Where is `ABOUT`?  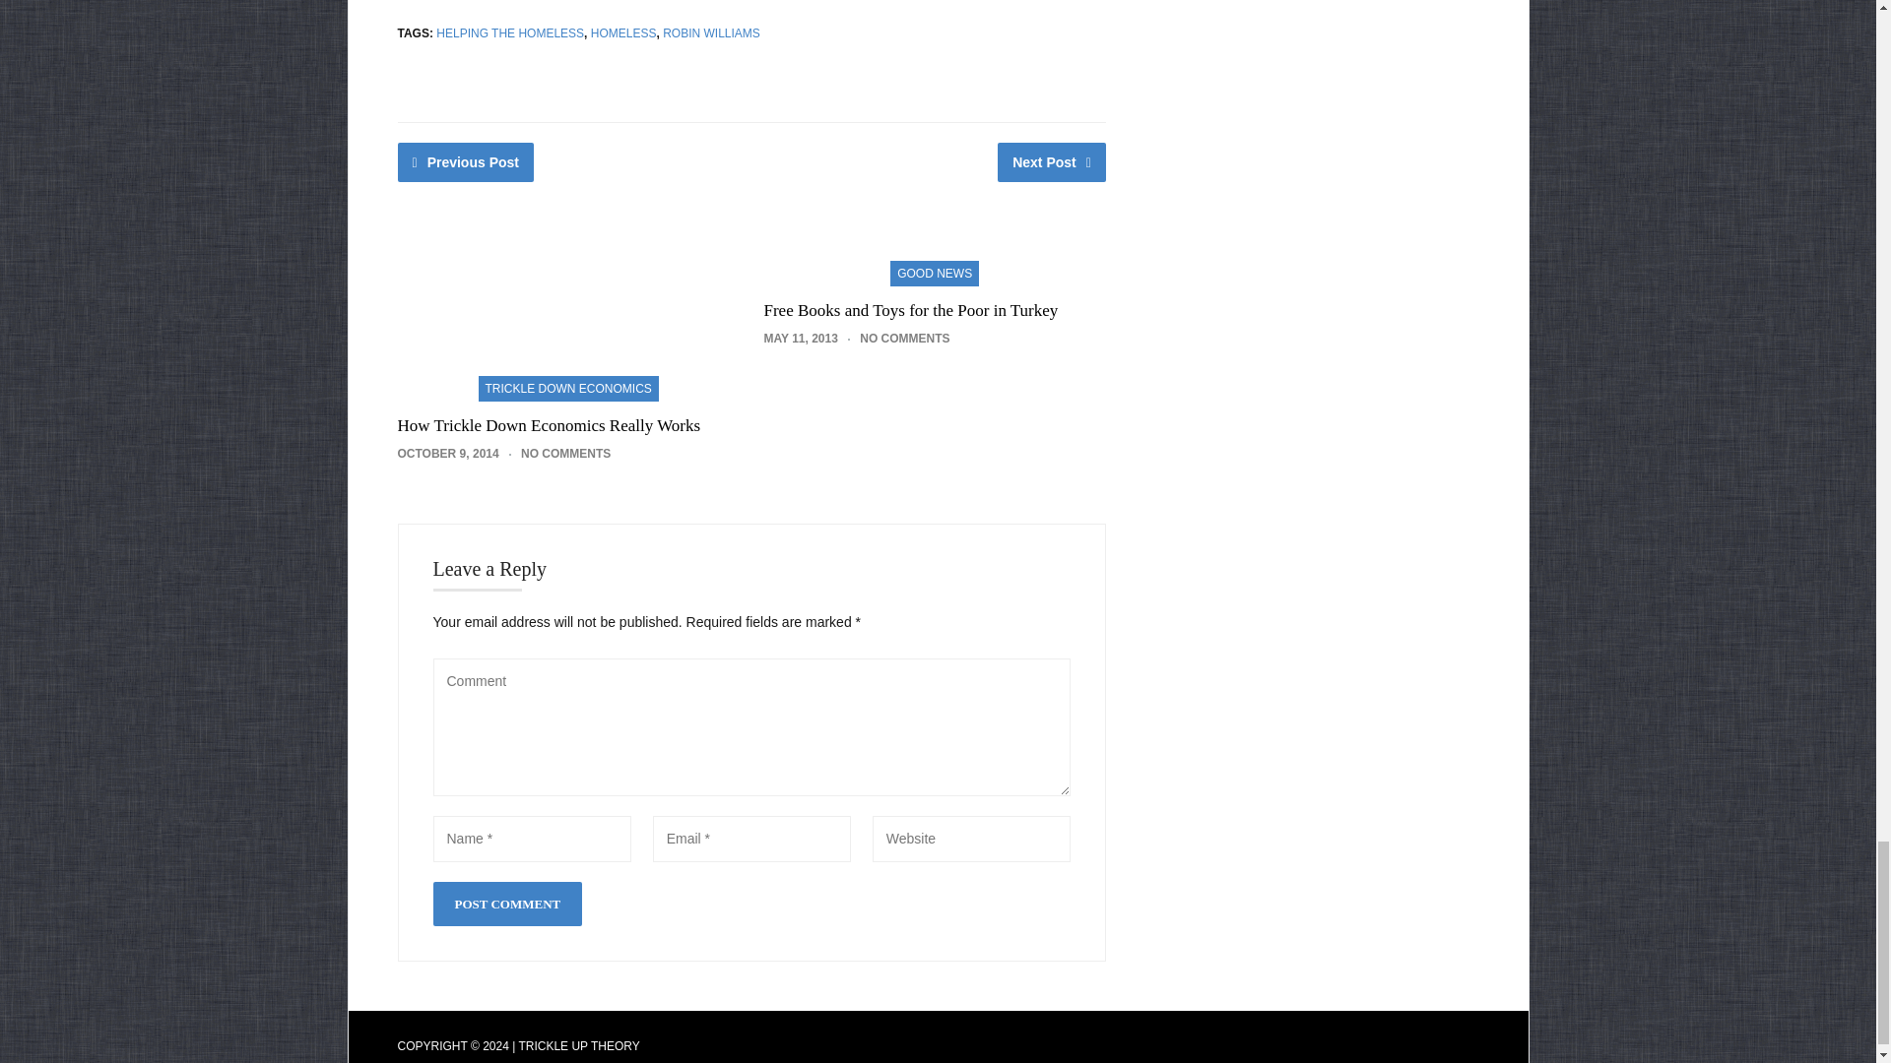
ABOUT is located at coordinates (1171, 1046).